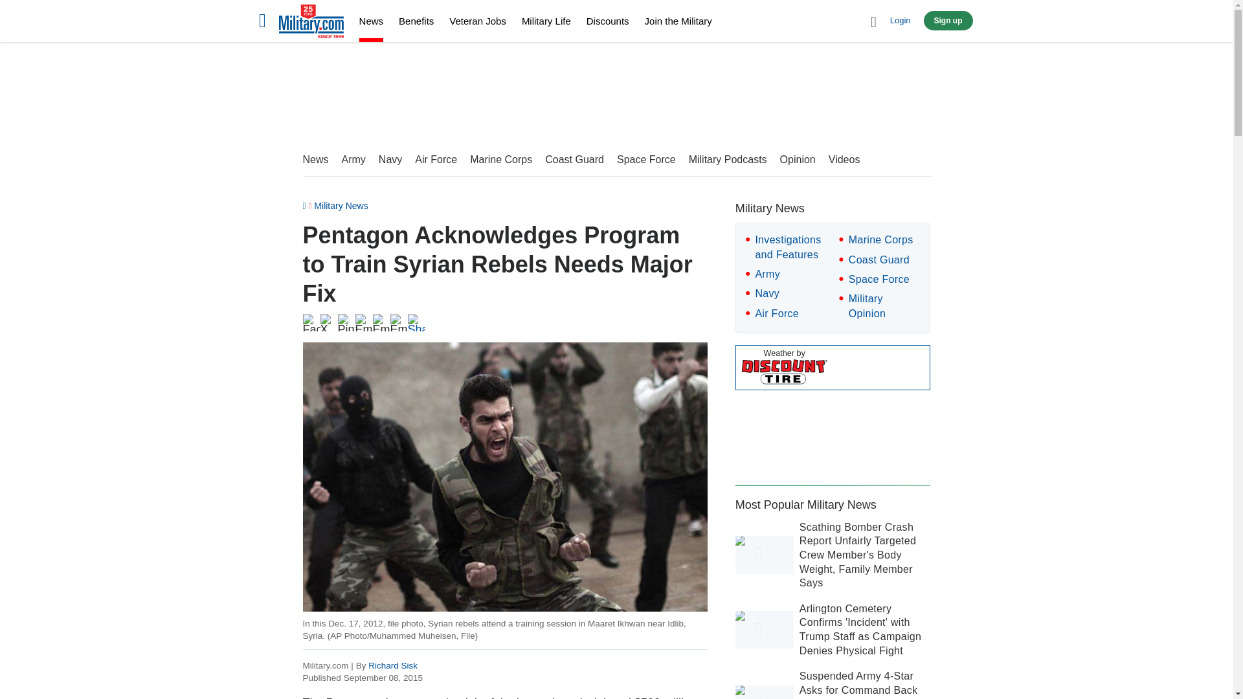  I want to click on Benefits, so click(416, 21).